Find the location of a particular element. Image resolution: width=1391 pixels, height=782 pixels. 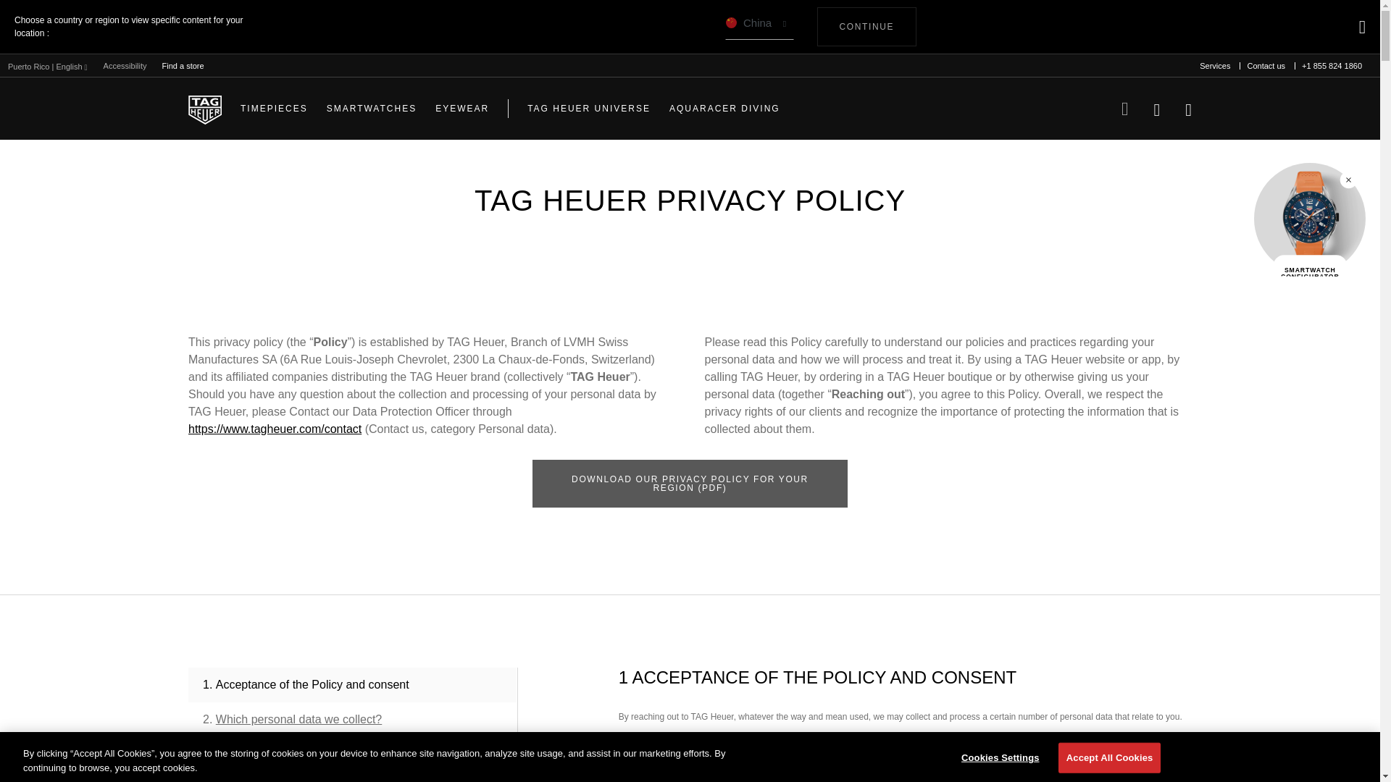

Homepage is located at coordinates (204, 108).